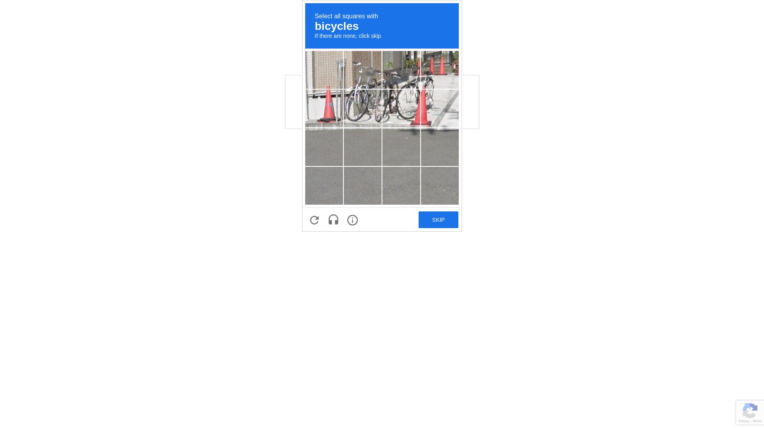  I want to click on recaptcha challenge expires in two minutes, so click(382, 116).